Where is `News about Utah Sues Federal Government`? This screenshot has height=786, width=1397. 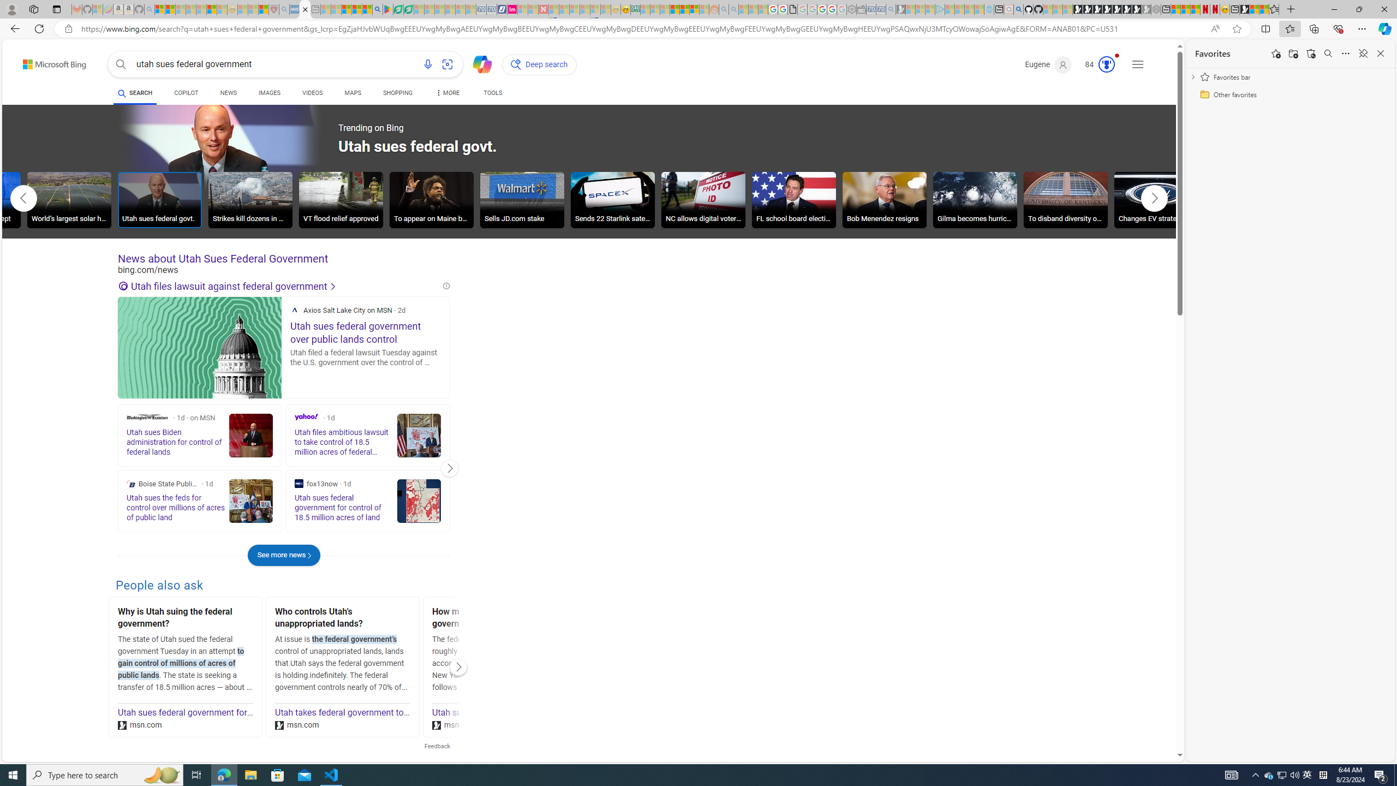
News about Utah Sues Federal Government is located at coordinates (284, 259).